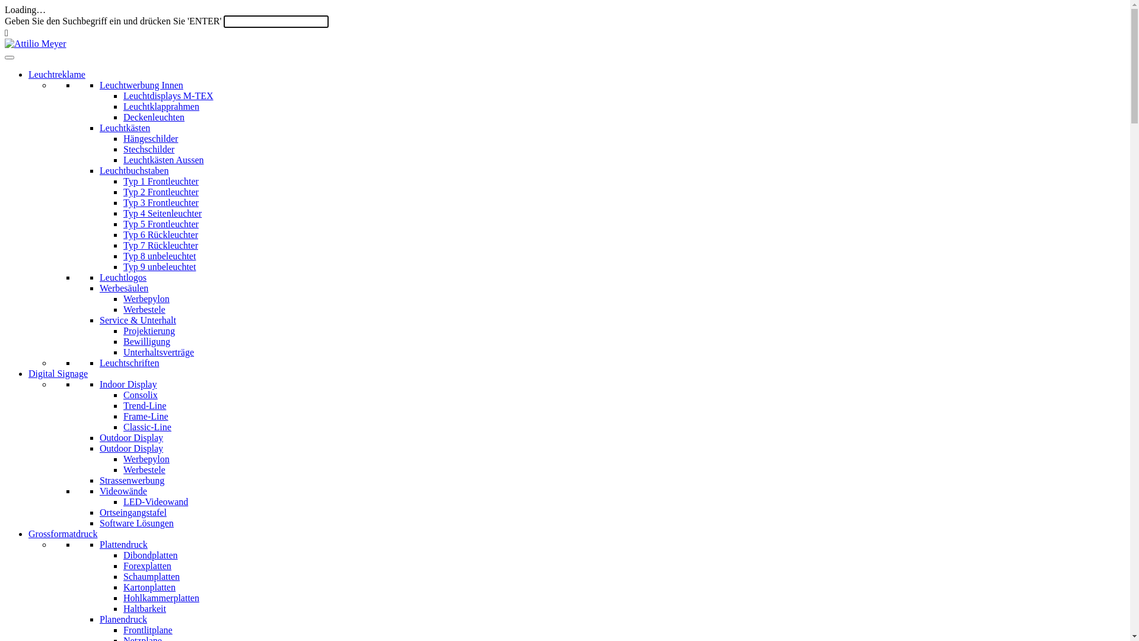 The image size is (1139, 641). I want to click on Outdoor Display, so click(132, 449).